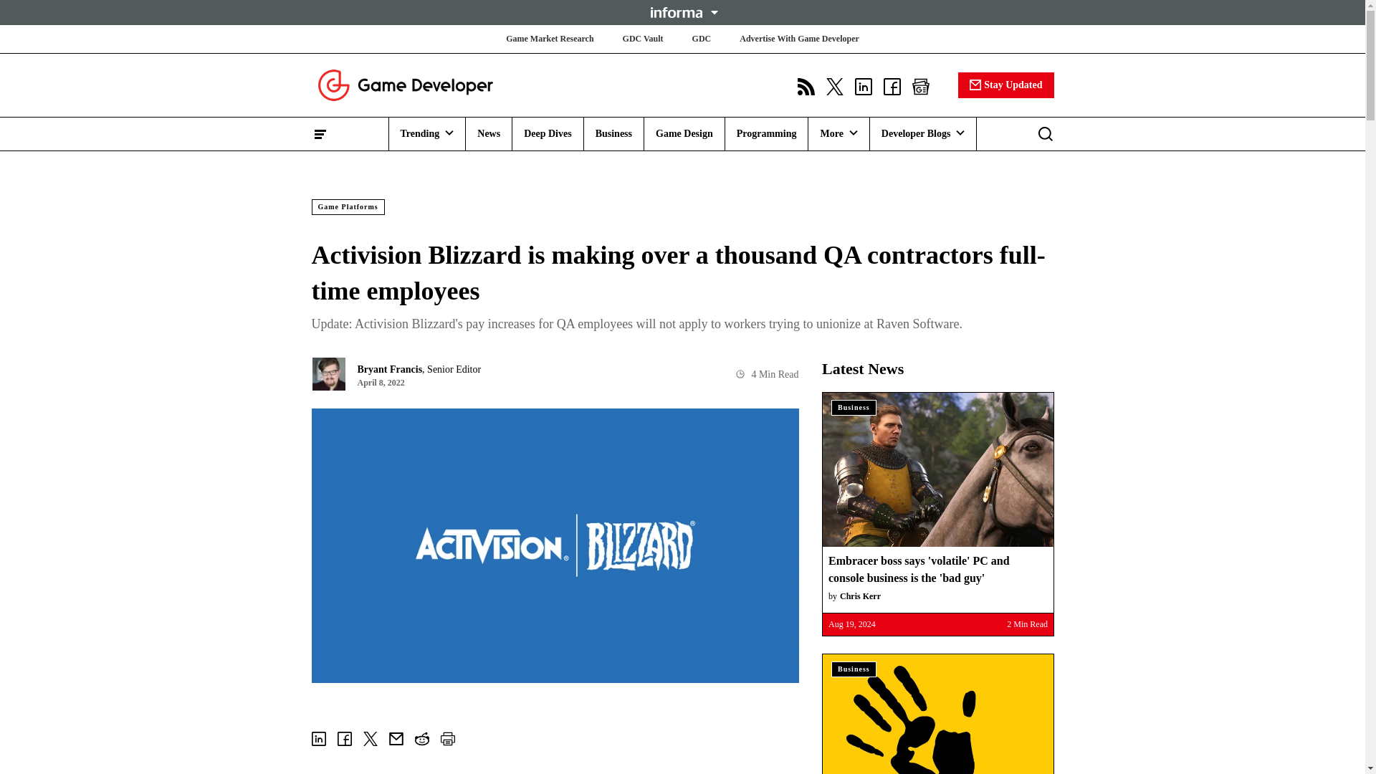 The width and height of the screenshot is (1376, 774). Describe the element at coordinates (643, 39) in the screenshot. I see `GDC Vault` at that location.